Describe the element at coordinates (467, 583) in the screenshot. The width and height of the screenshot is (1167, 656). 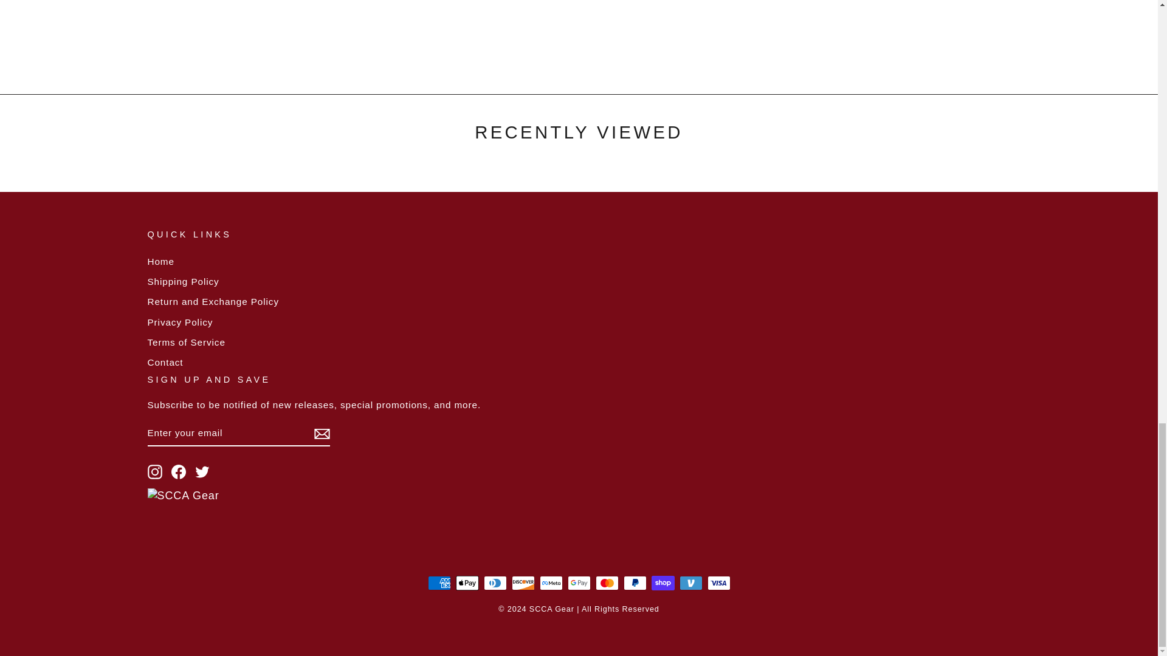
I see `Apple Pay` at that location.